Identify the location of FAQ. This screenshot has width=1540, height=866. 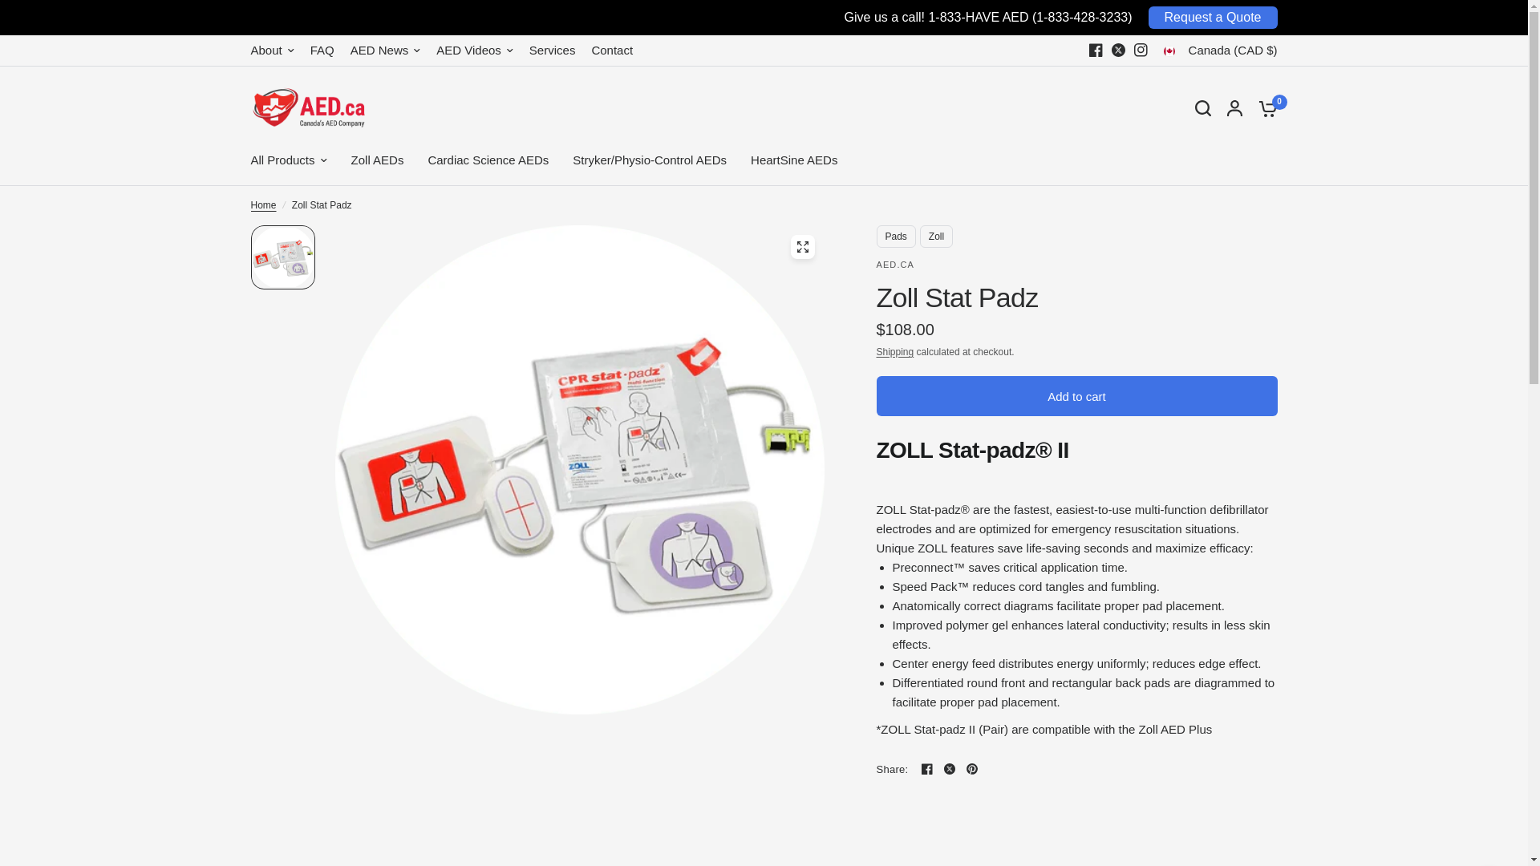
(322, 50).